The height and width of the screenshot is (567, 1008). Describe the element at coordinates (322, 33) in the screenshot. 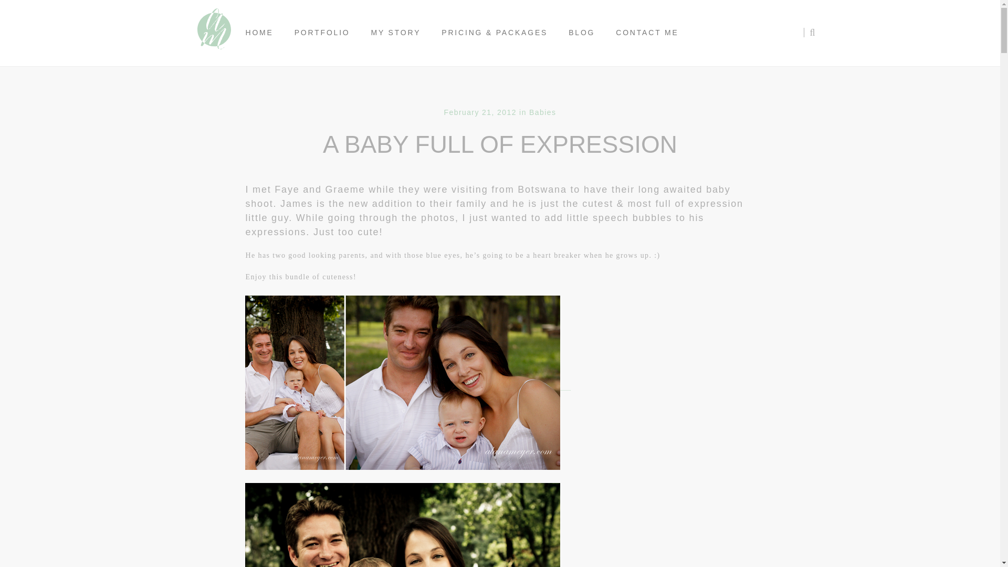

I see `PORTFOLIO` at that location.